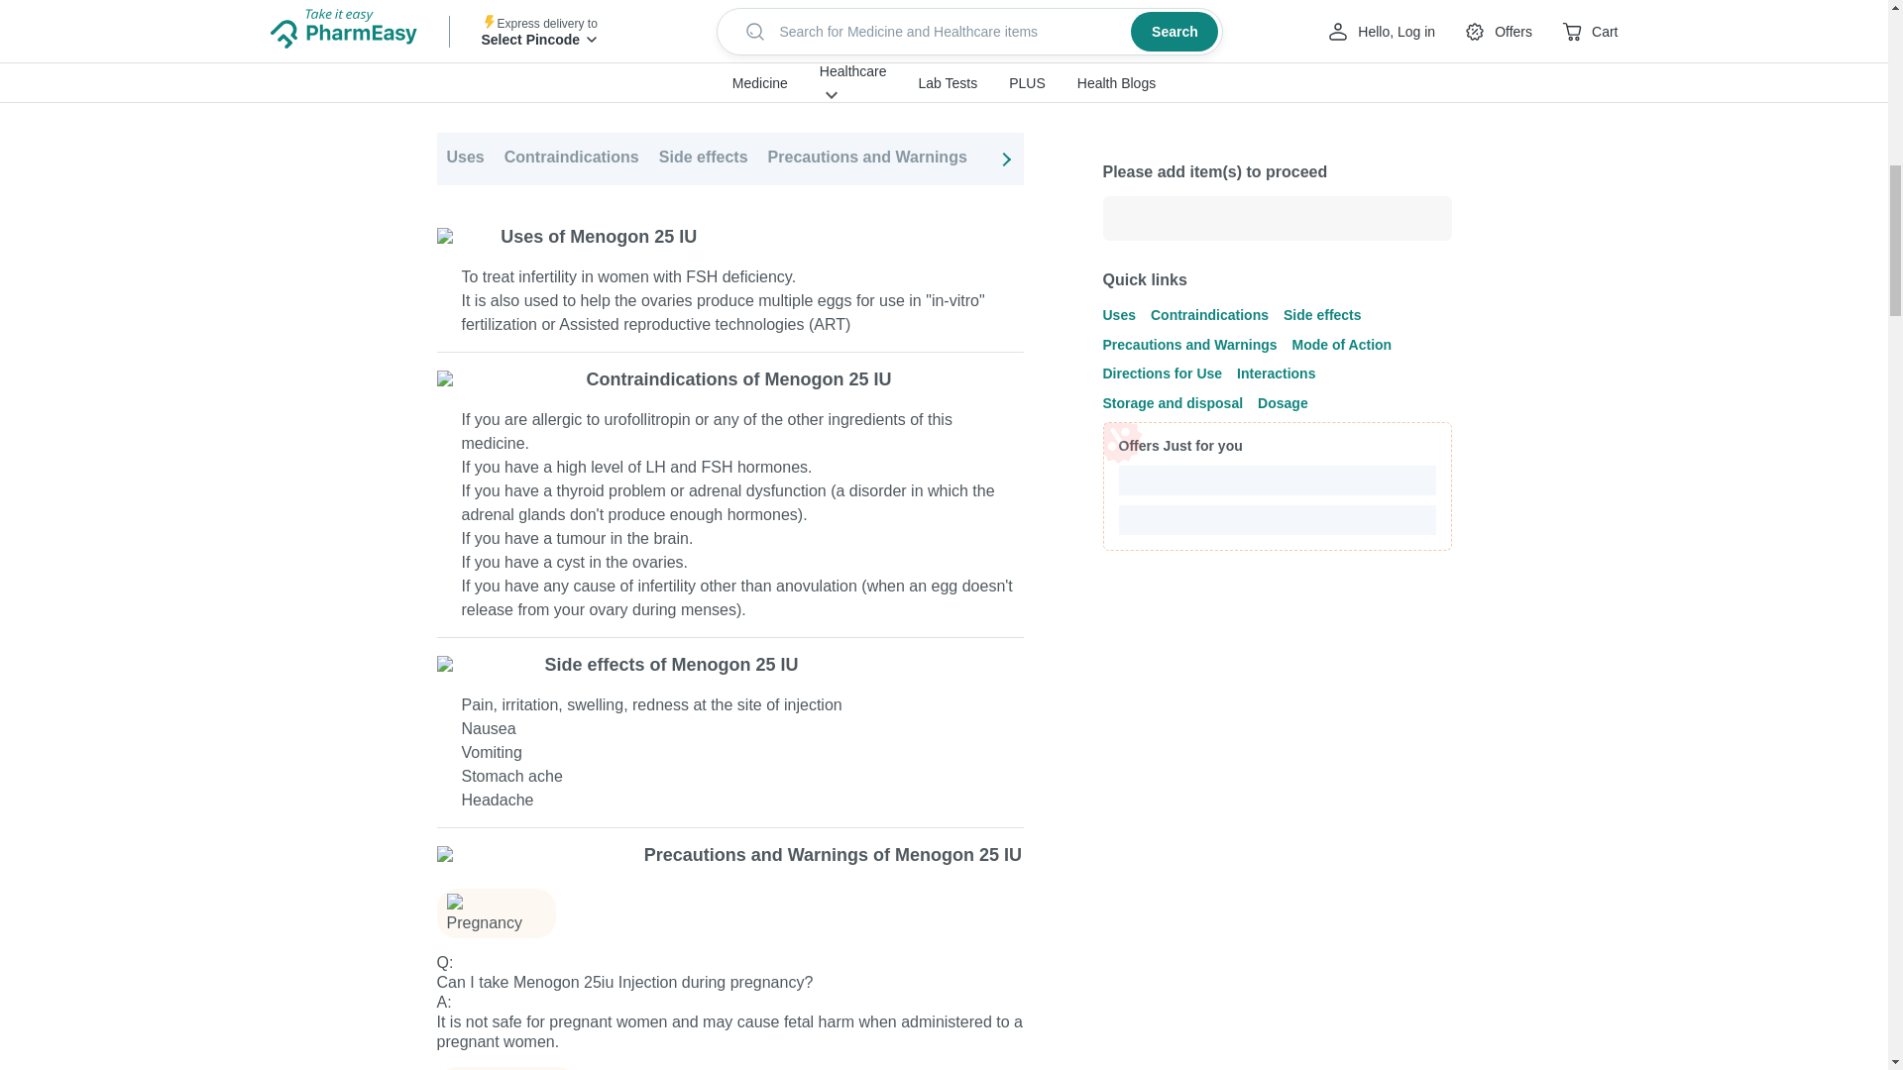 The image size is (1903, 1070). Describe the element at coordinates (867, 159) in the screenshot. I see `Precautions and Warnings` at that location.